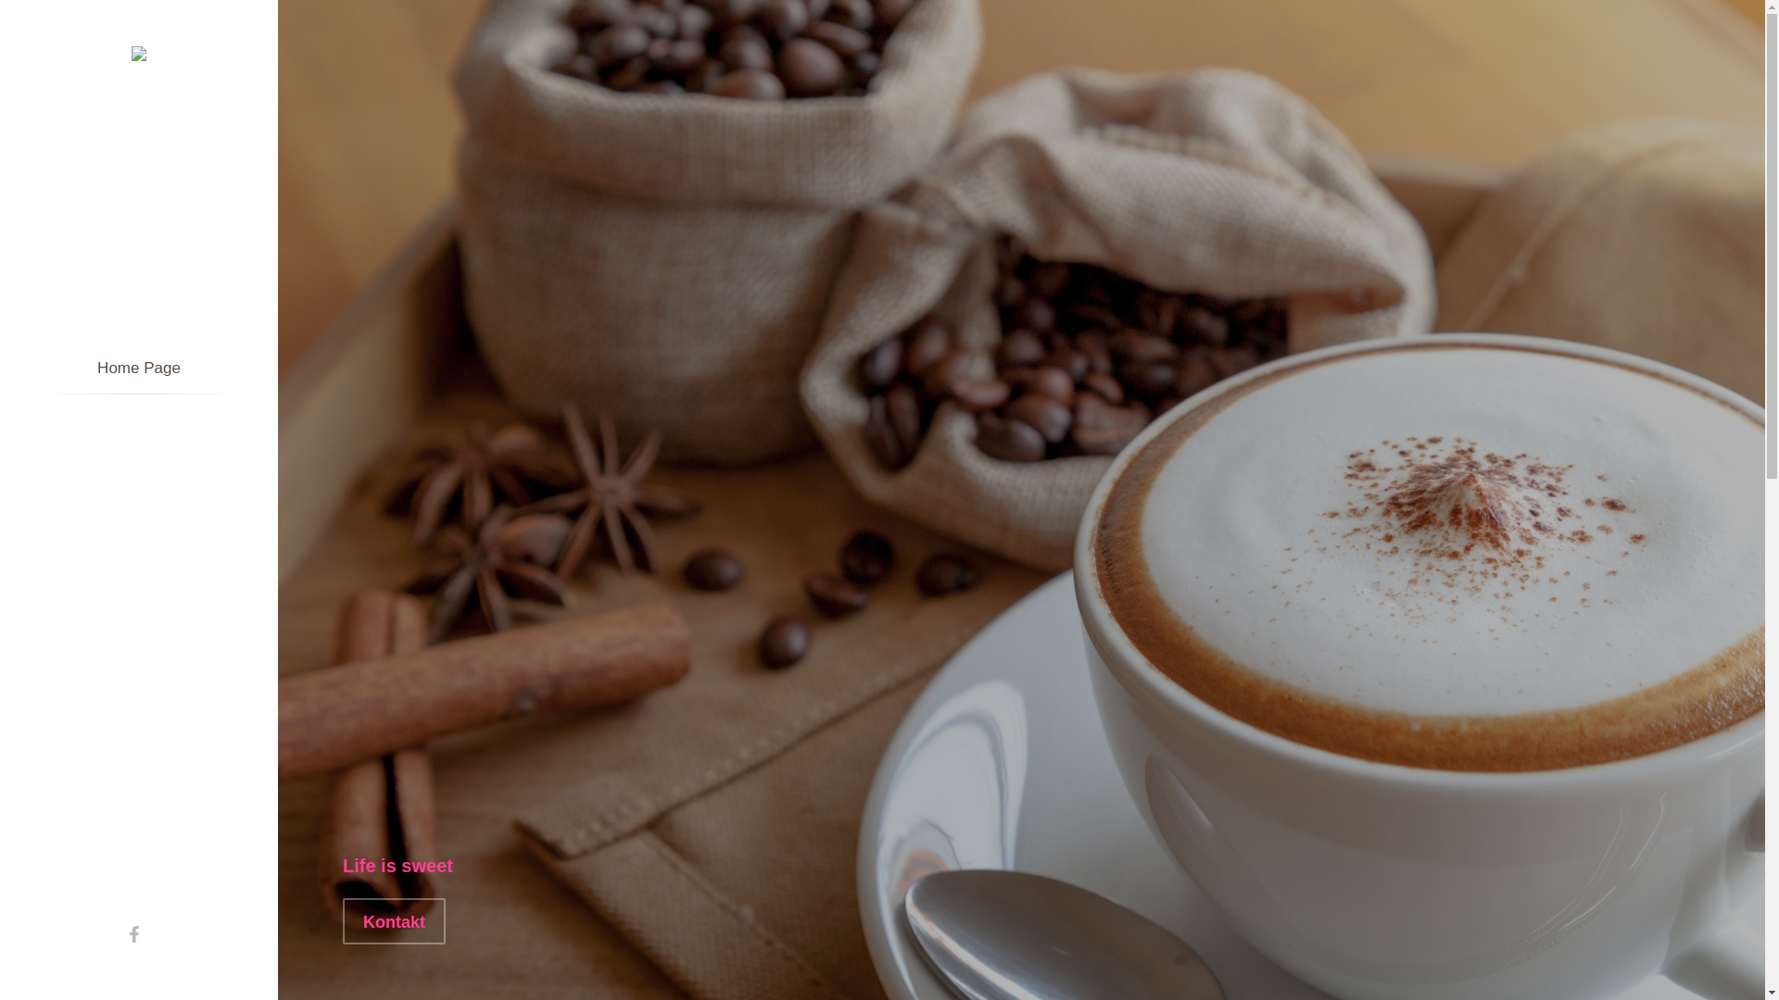 The height and width of the screenshot is (1000, 1779). What do you see at coordinates (139, 54) in the screenshot?
I see `Castello Gastro GmbH` at bounding box center [139, 54].